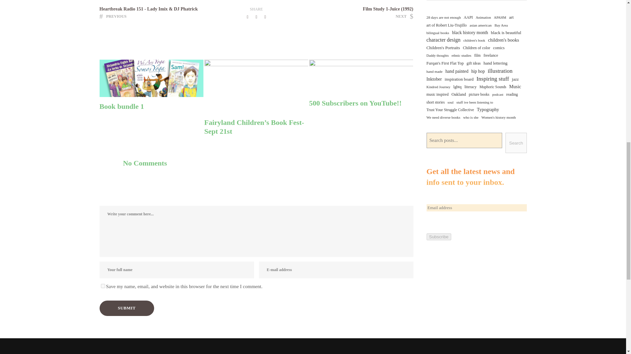 This screenshot has height=354, width=631. What do you see at coordinates (126, 308) in the screenshot?
I see `Submit` at bounding box center [126, 308].